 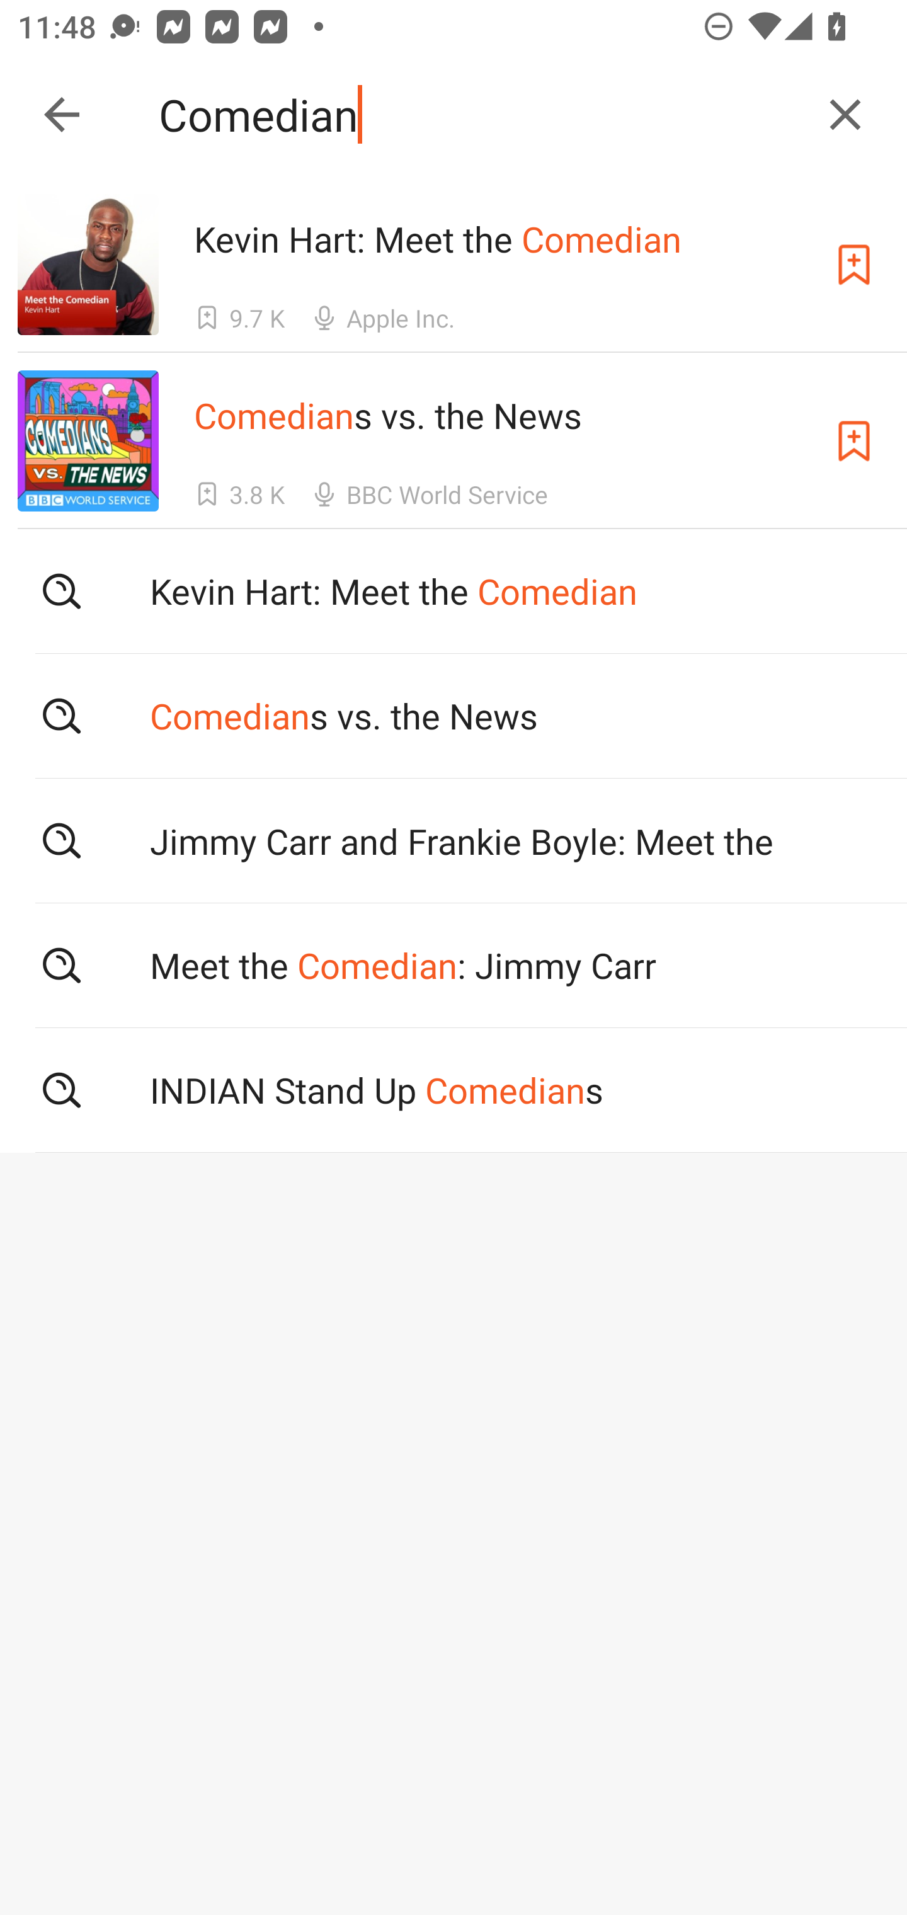 I want to click on Comedian, so click(x=479, y=115).